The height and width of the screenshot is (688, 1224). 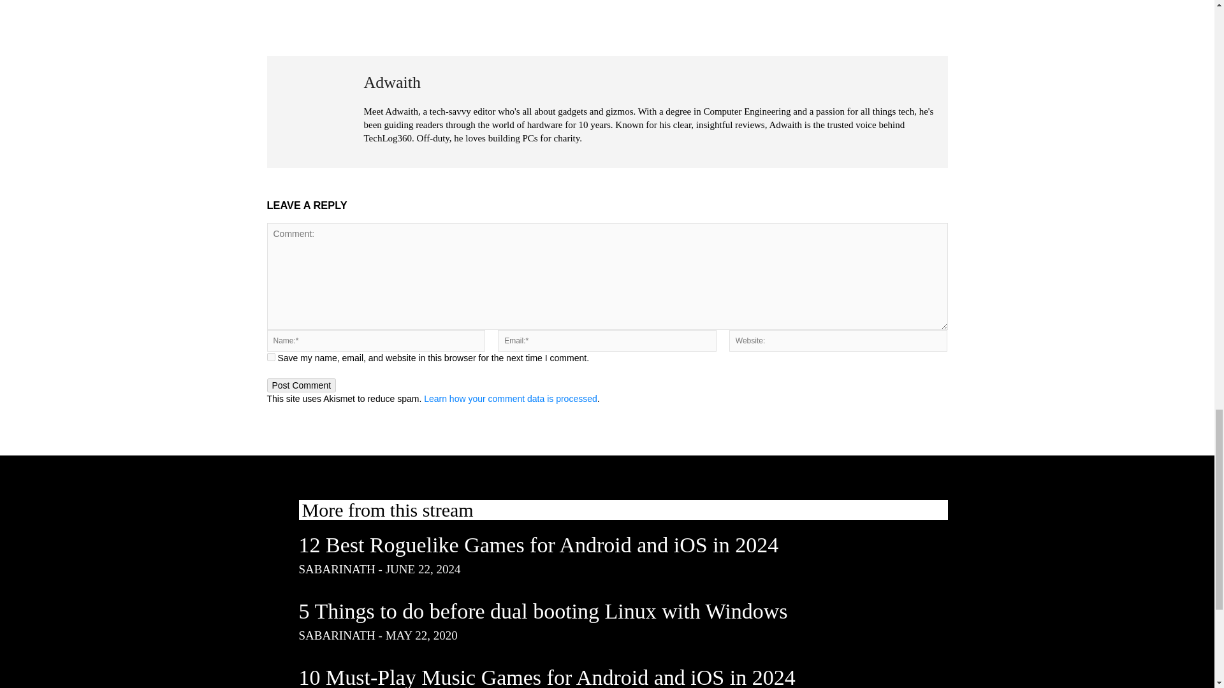 What do you see at coordinates (301, 385) in the screenshot?
I see `Post Comment` at bounding box center [301, 385].